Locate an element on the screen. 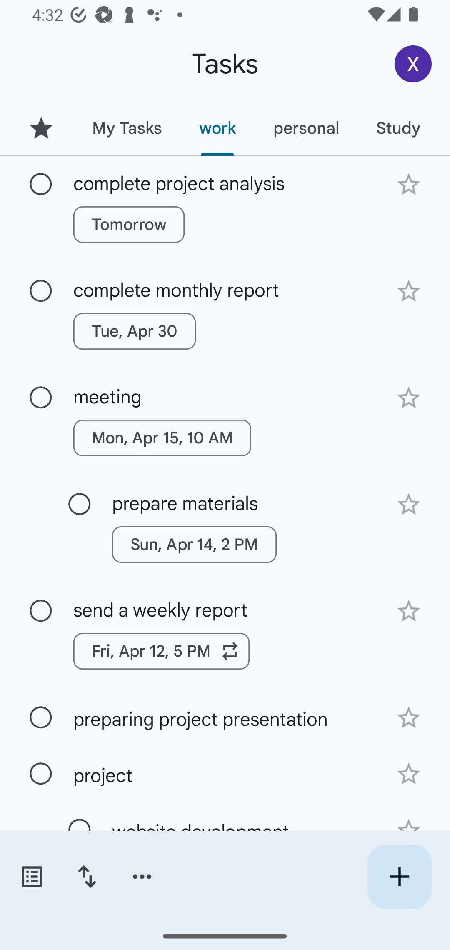 This screenshot has width=450, height=950. Starred is located at coordinates (41, 128).